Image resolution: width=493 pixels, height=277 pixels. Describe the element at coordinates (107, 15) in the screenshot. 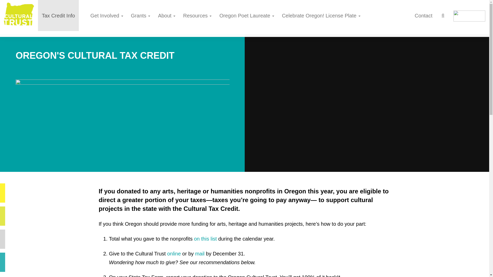

I see `Get Involved` at that location.